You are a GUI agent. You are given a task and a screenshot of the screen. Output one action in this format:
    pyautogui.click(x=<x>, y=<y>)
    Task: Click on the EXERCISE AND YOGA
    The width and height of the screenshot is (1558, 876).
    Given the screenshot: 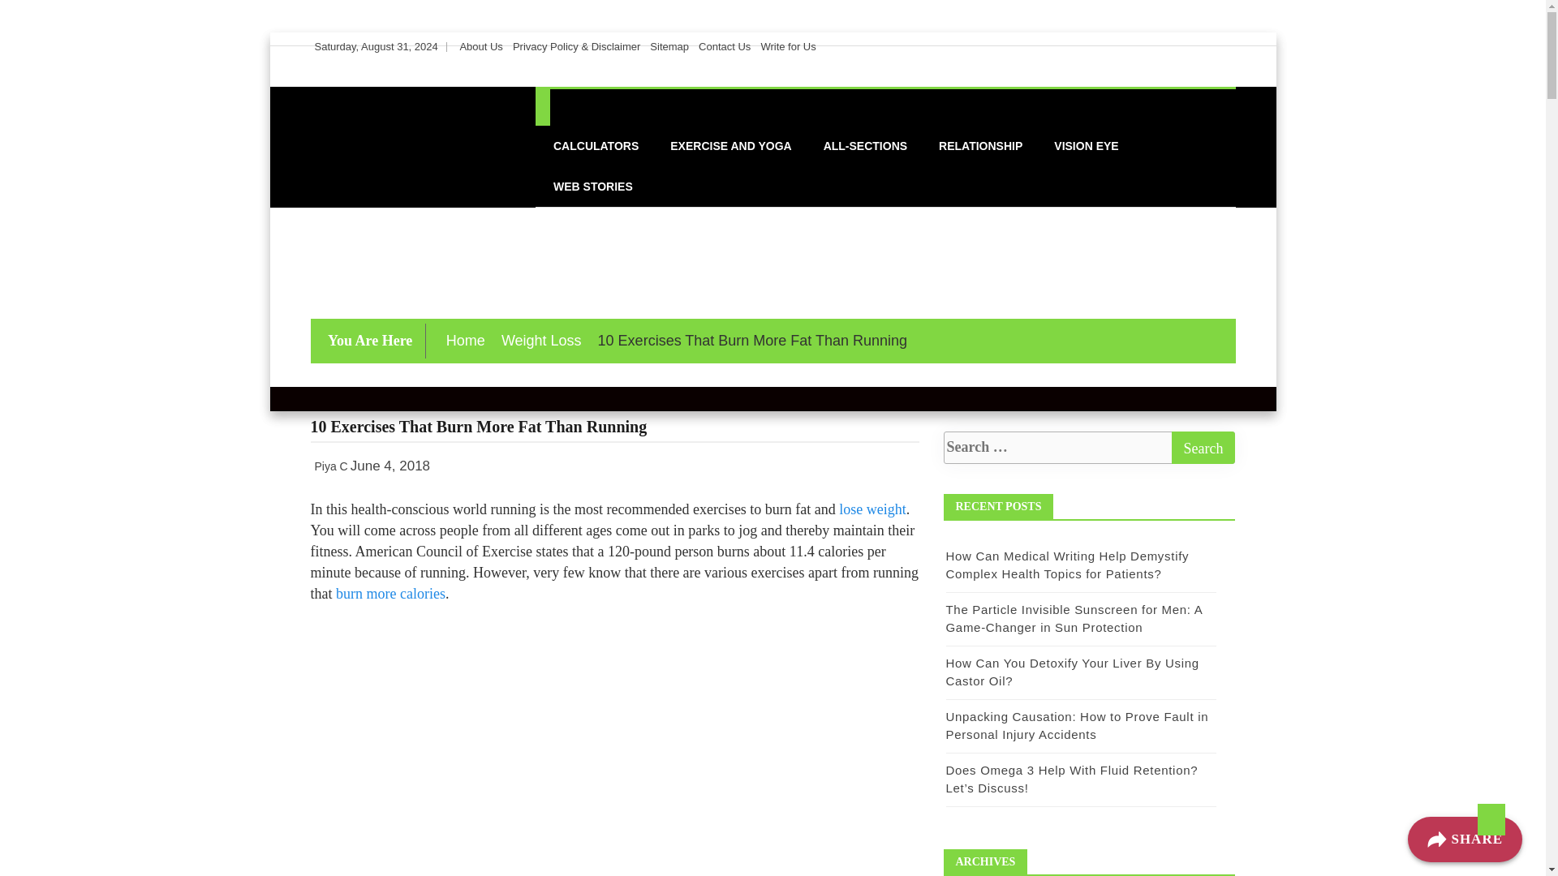 What is the action you would take?
    pyautogui.click(x=730, y=146)
    